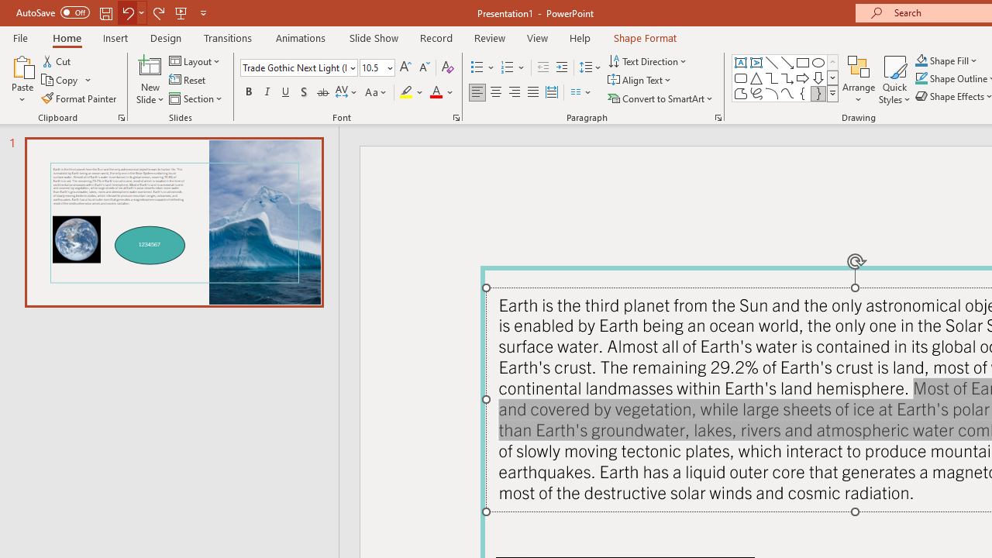 The width and height of the screenshot is (992, 558). What do you see at coordinates (496, 93) in the screenshot?
I see `Center` at bounding box center [496, 93].